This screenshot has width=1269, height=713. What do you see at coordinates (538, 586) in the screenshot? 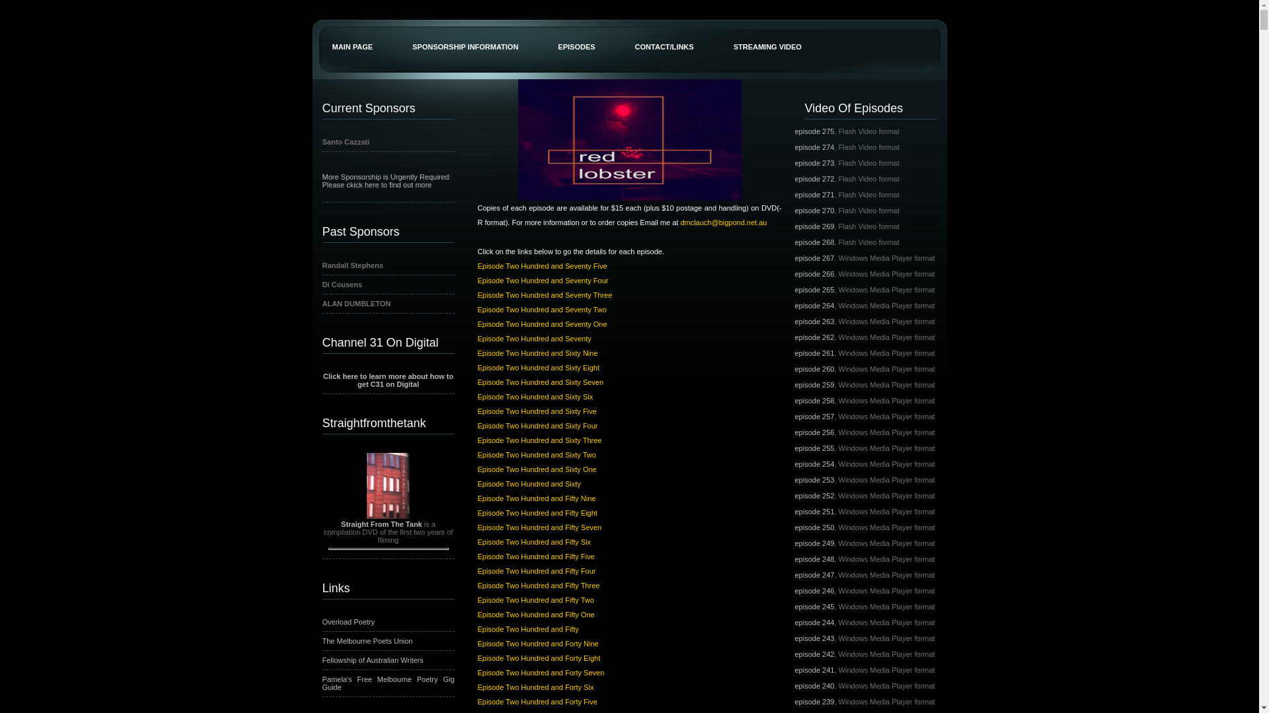
I see `Episode Two Hundred and Fifty Three` at bounding box center [538, 586].